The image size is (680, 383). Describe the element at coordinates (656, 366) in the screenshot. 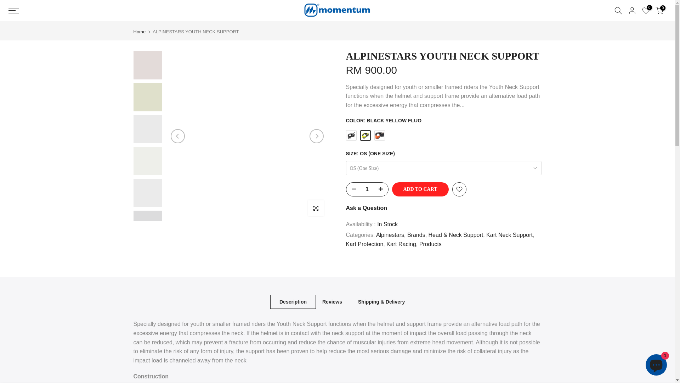

I see `Shopify online store chat` at that location.